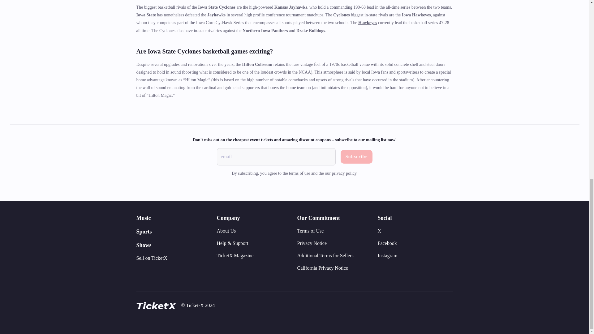 The image size is (594, 334). What do you see at coordinates (144, 245) in the screenshot?
I see `Shows` at bounding box center [144, 245].